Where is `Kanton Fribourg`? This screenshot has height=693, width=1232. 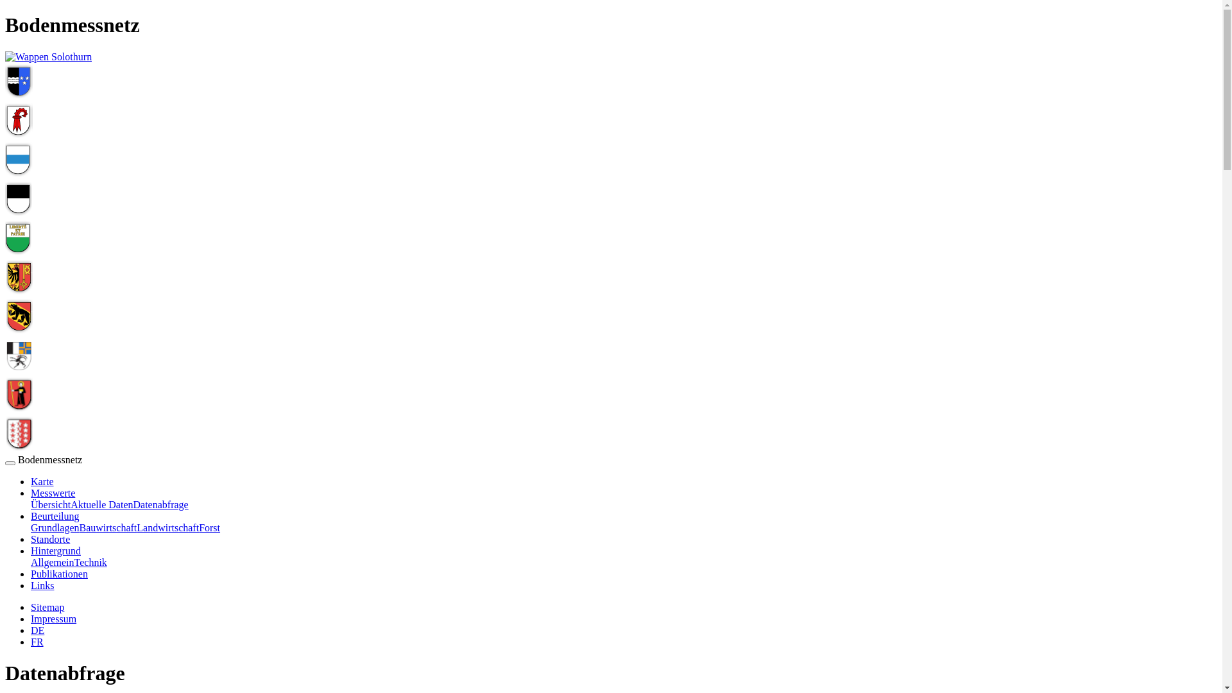
Kanton Fribourg is located at coordinates (19, 213).